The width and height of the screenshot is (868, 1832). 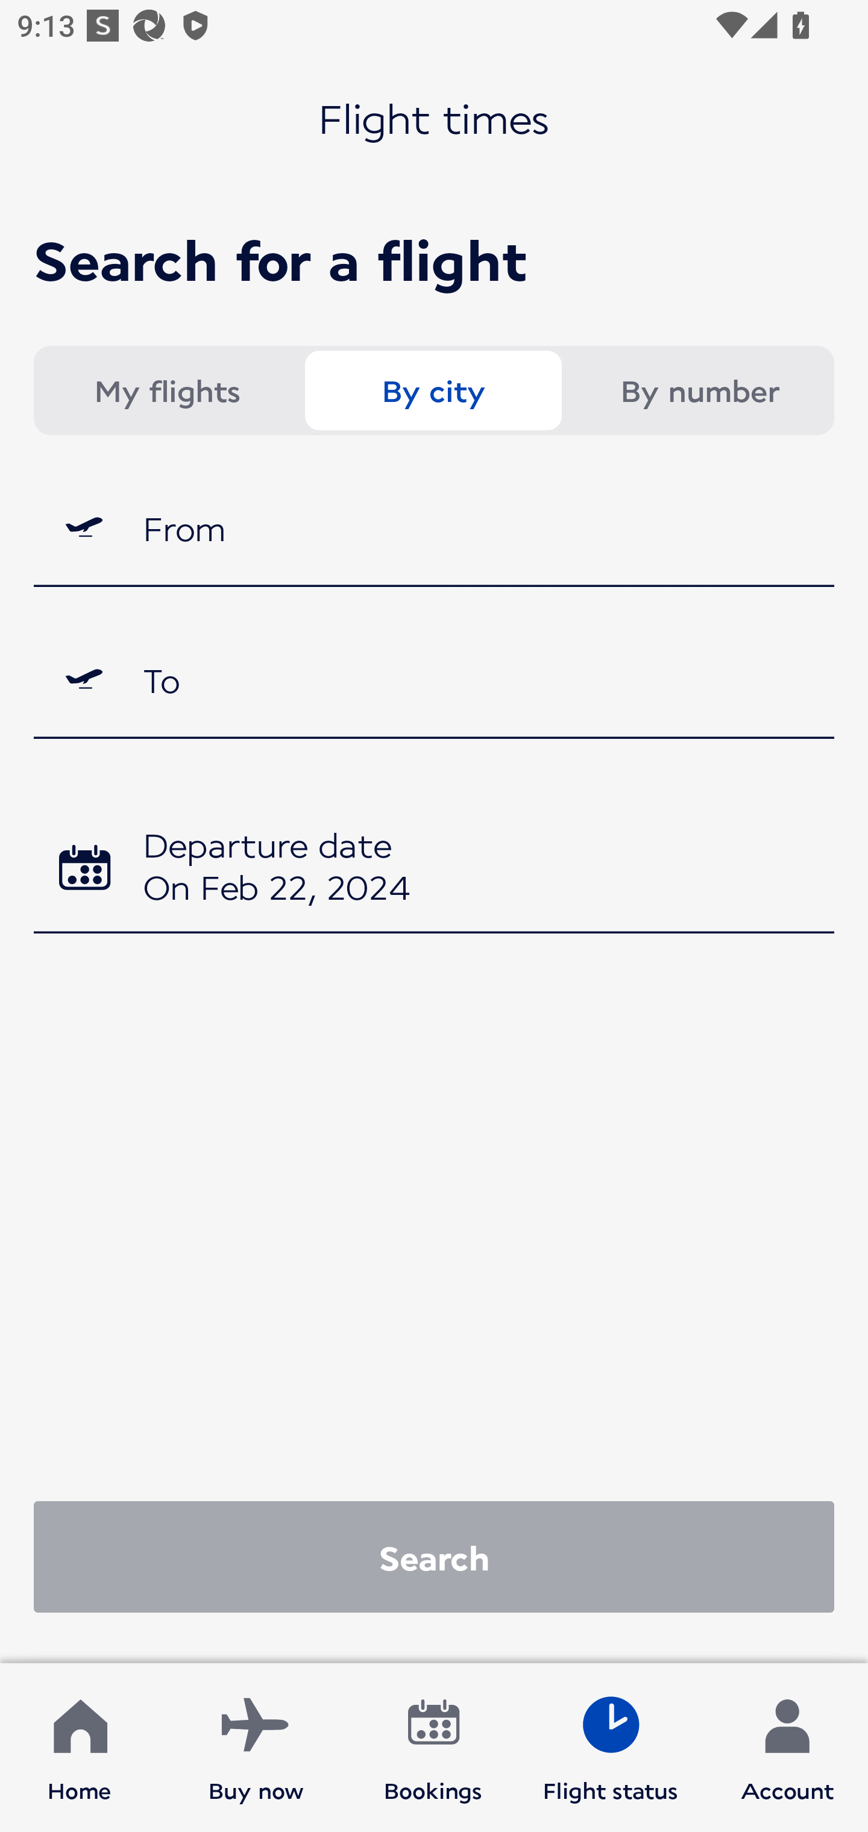 What do you see at coordinates (433, 391) in the screenshot?
I see `By city` at bounding box center [433, 391].